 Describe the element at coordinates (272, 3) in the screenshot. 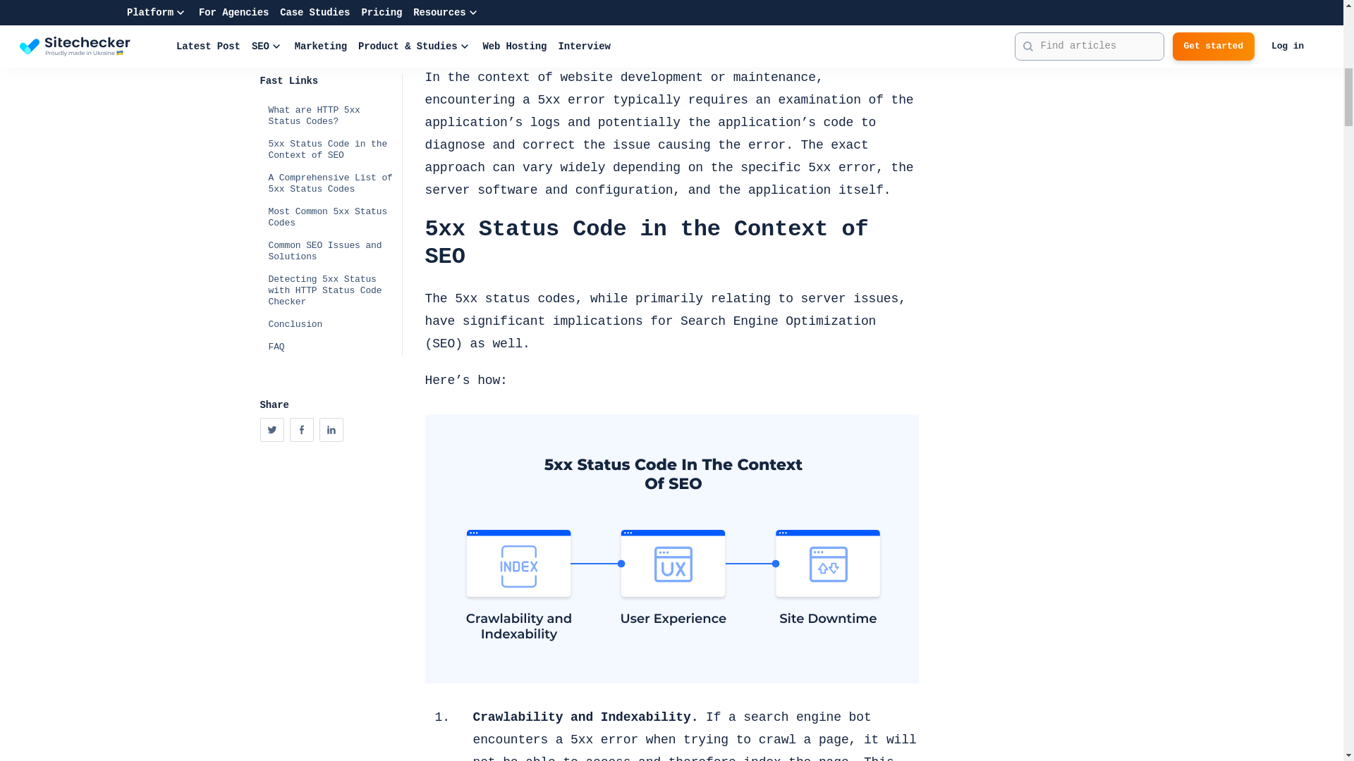

I see `Twitter` at that location.